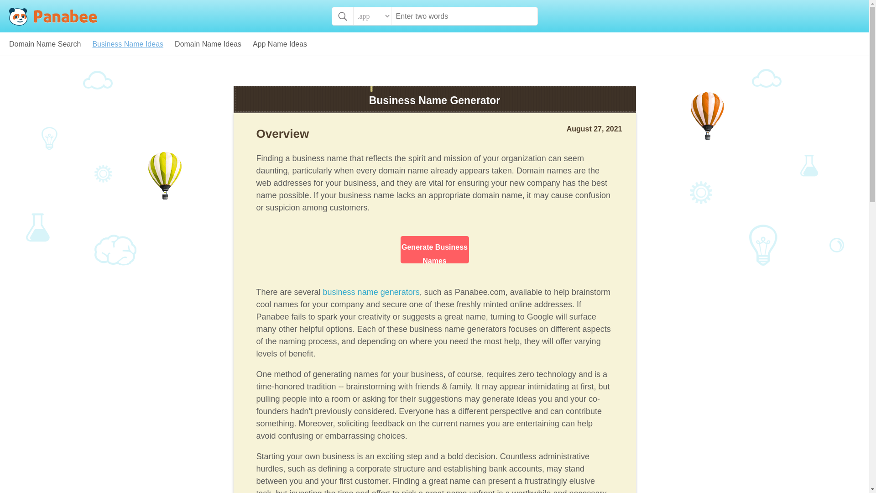 This screenshot has height=493, width=876. Describe the element at coordinates (594, 129) in the screenshot. I see `Last Modified` at that location.